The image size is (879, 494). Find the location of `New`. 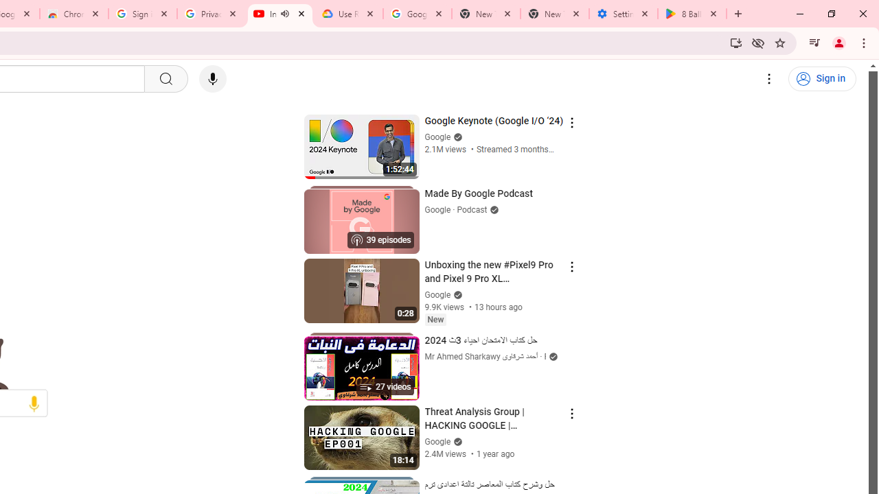

New is located at coordinates (435, 320).